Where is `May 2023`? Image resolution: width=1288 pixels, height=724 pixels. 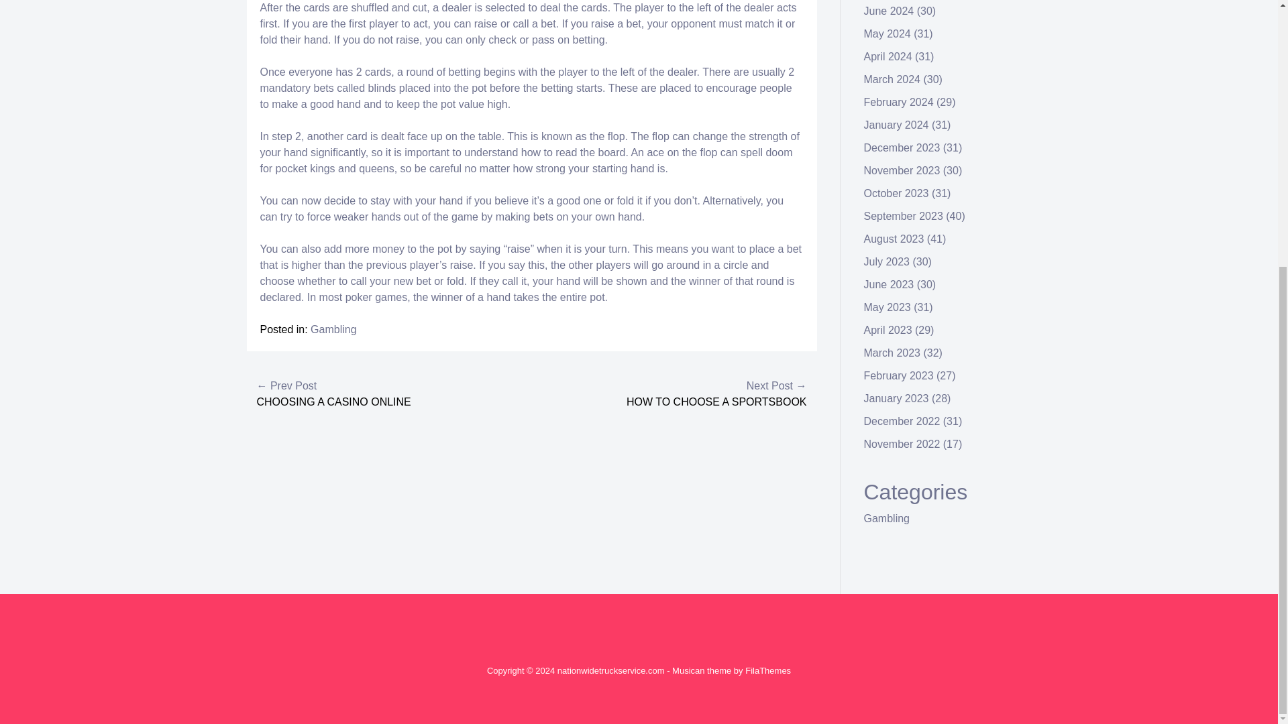
May 2023 is located at coordinates (887, 307).